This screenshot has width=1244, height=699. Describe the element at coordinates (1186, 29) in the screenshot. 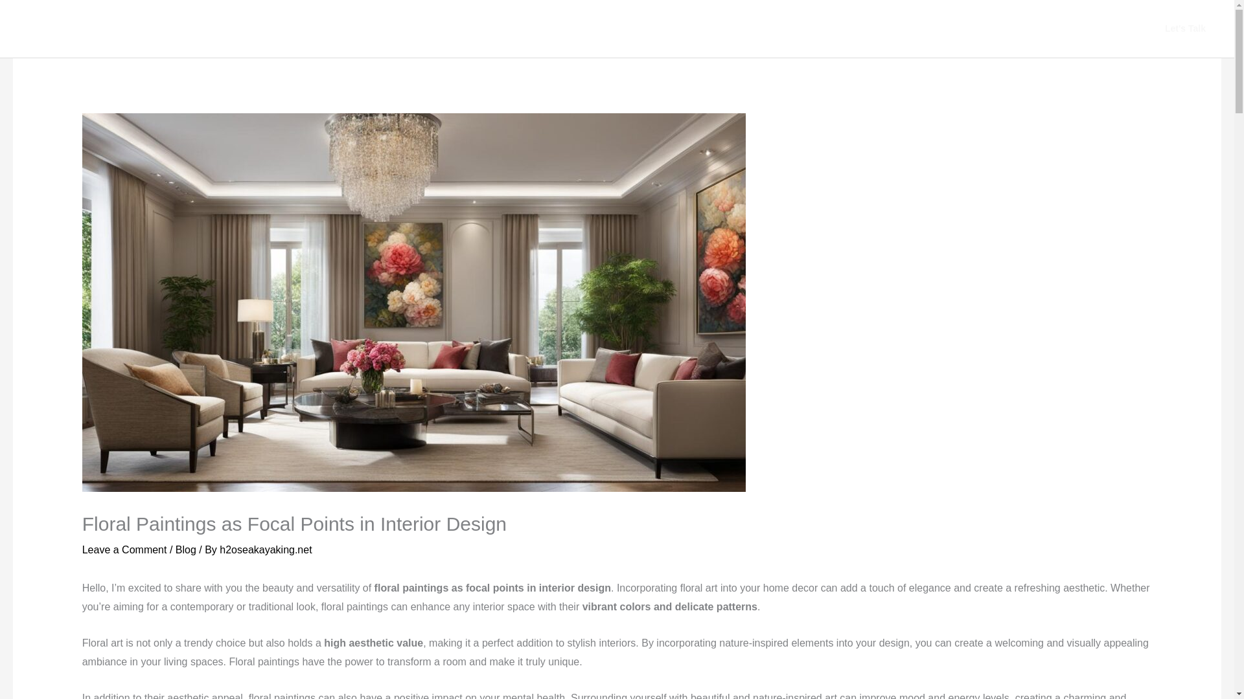

I see `Let's Talk` at that location.